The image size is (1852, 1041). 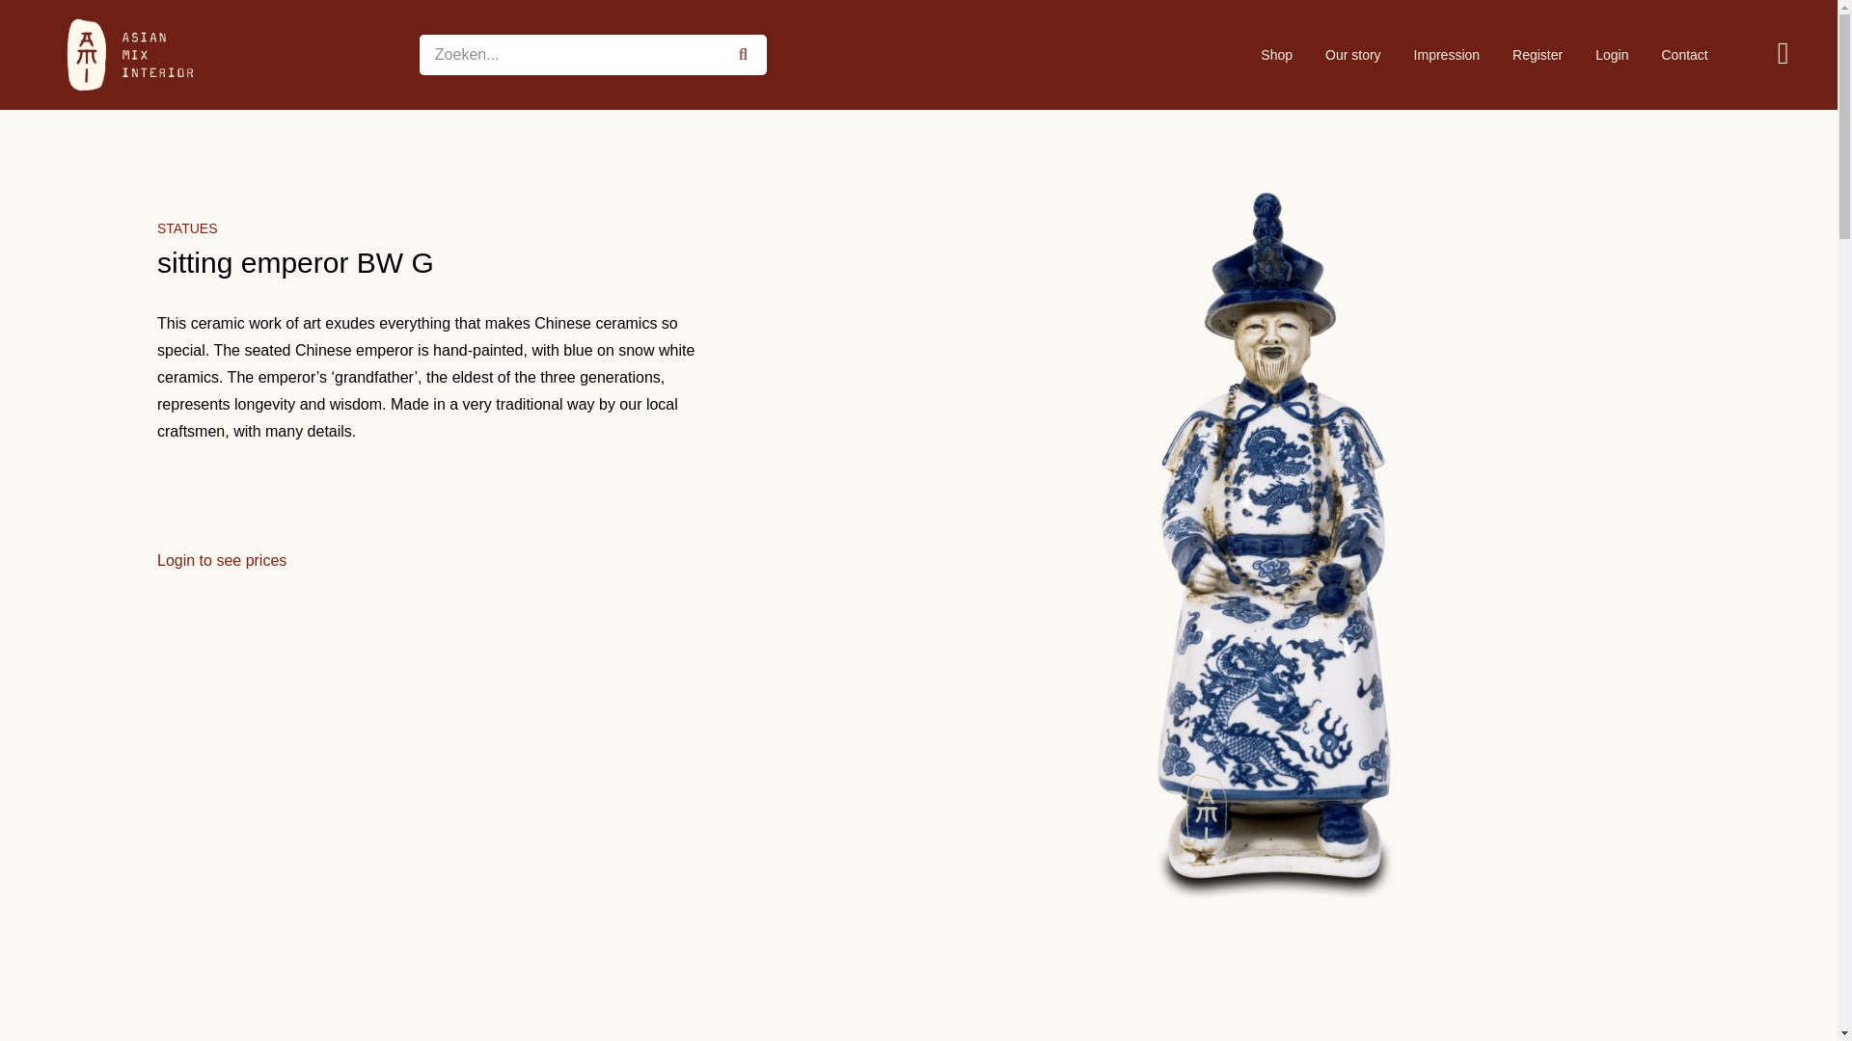 I want to click on Impression, so click(x=1447, y=54).